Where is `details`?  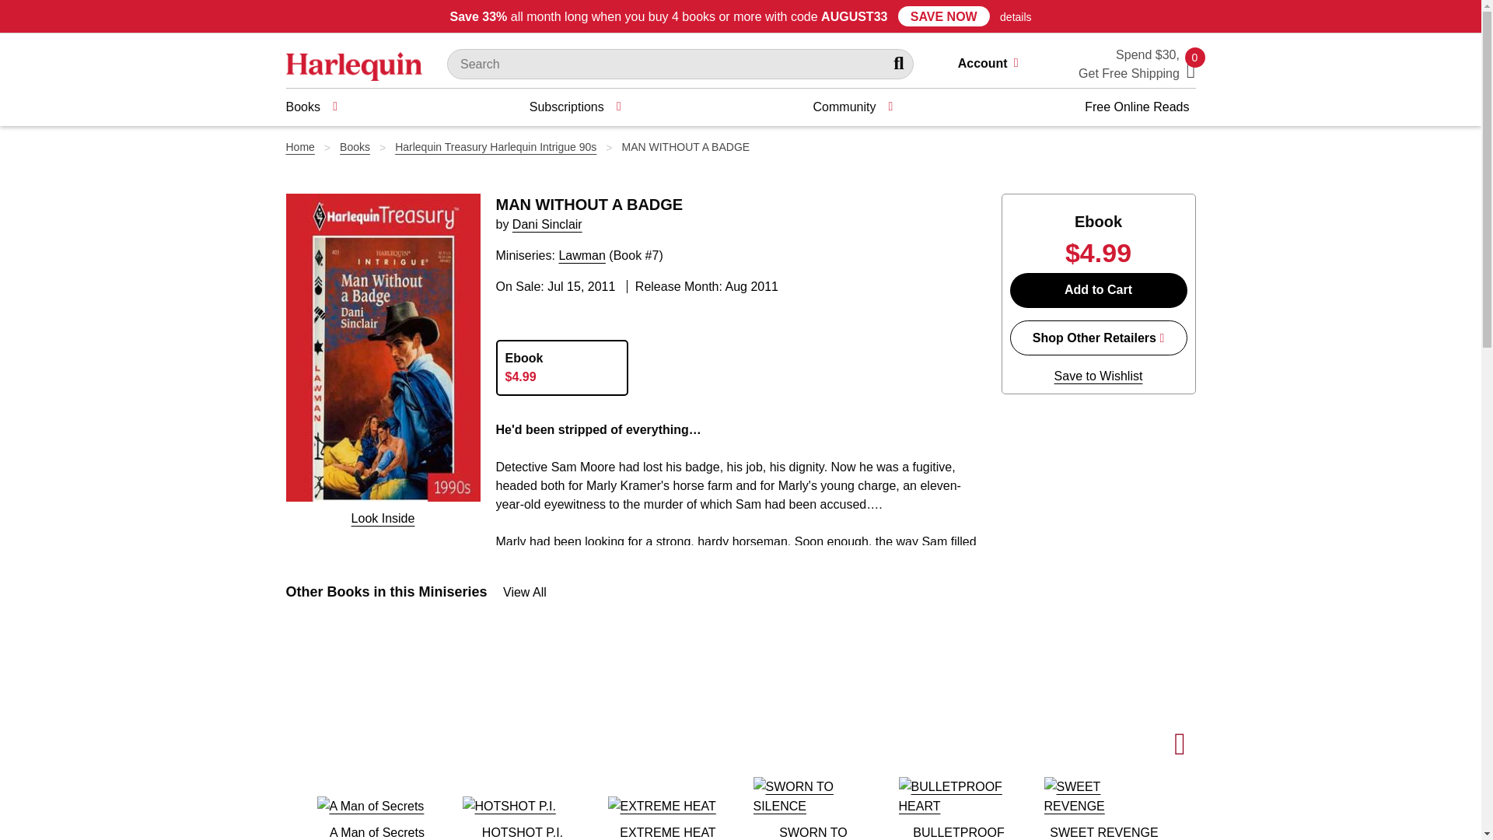 details is located at coordinates (1016, 17).